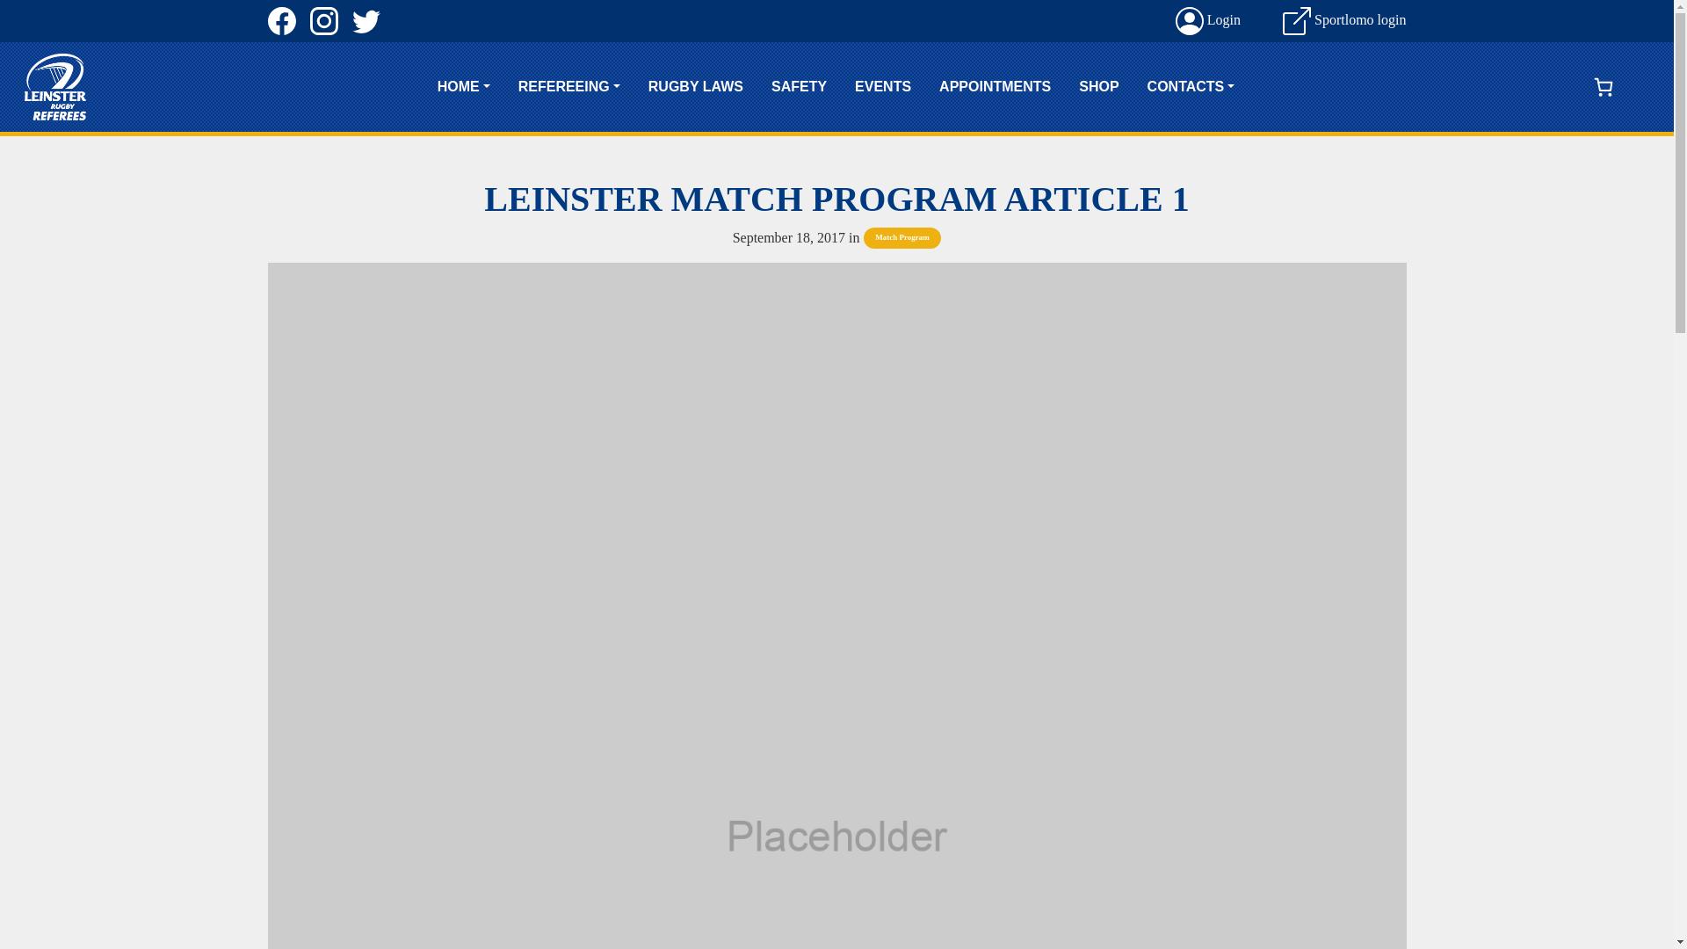  What do you see at coordinates (1098, 87) in the screenshot?
I see `SHOP` at bounding box center [1098, 87].